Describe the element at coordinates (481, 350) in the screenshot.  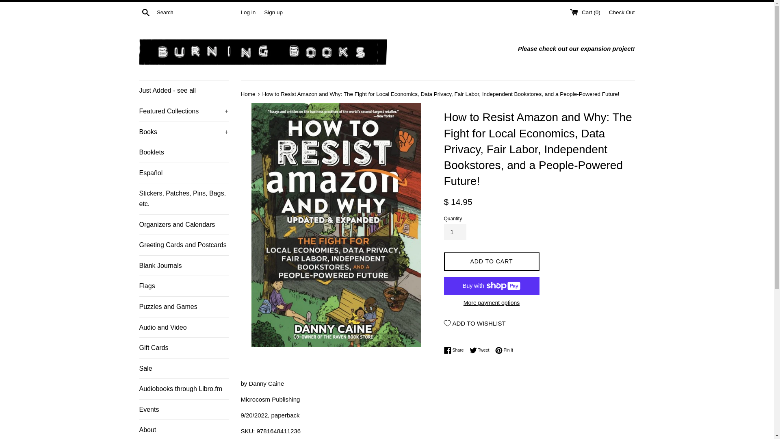
I see `Tweet on Twitter` at that location.